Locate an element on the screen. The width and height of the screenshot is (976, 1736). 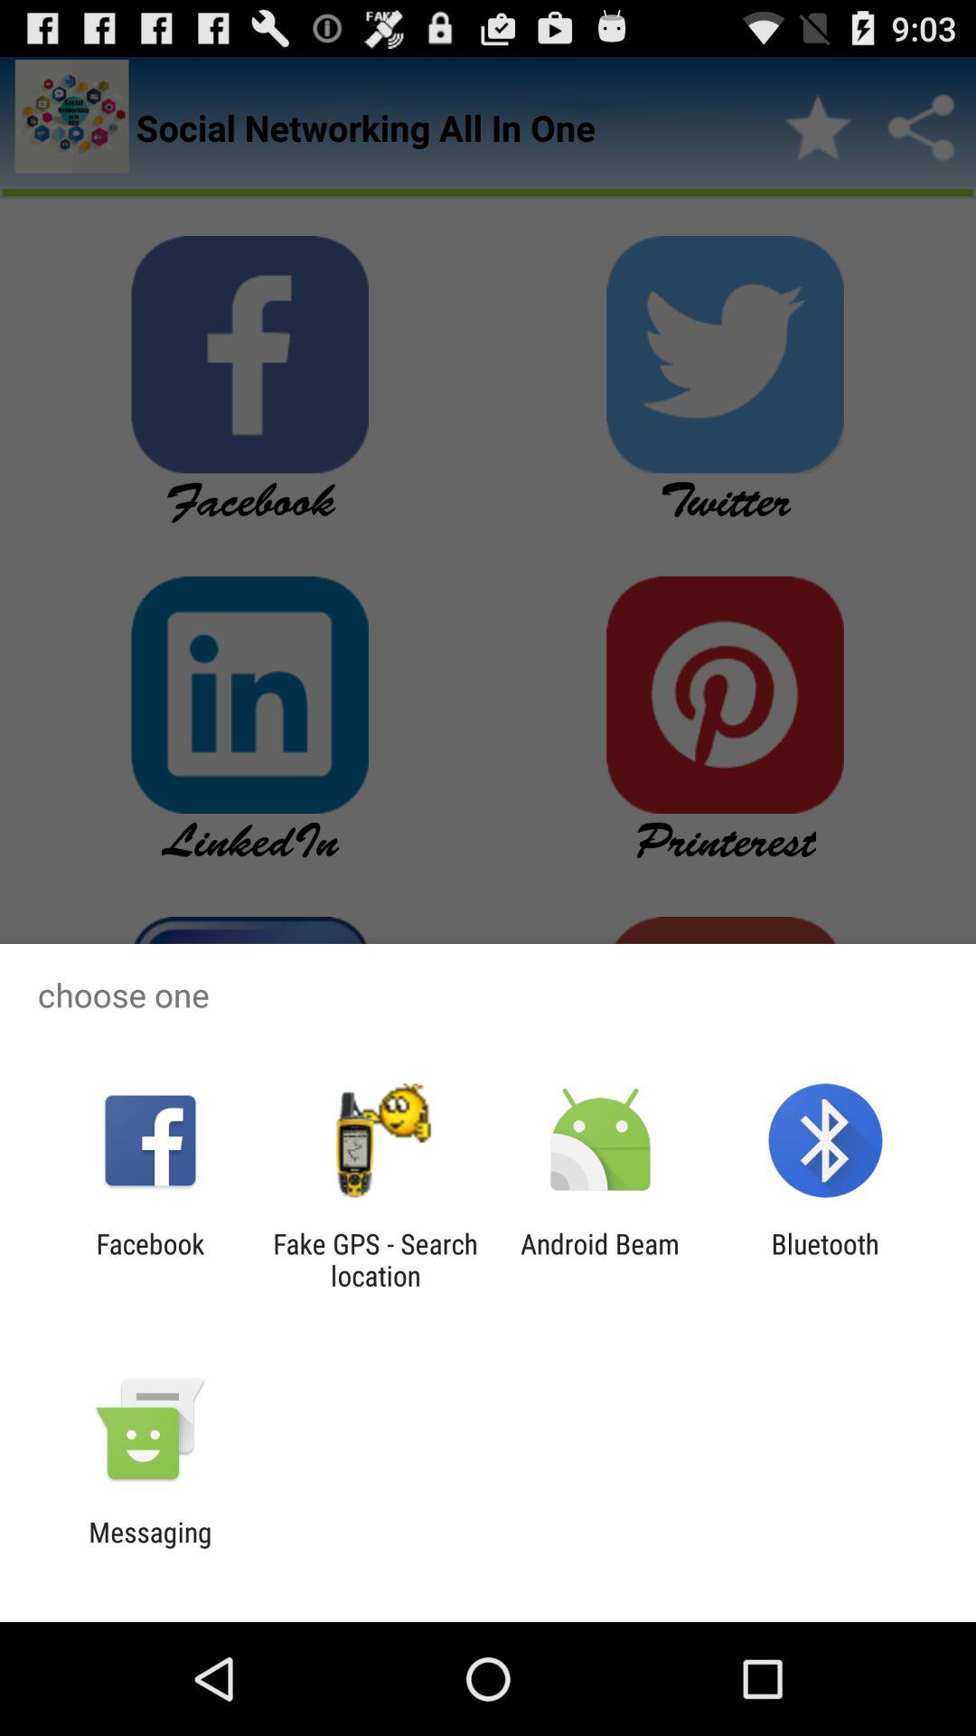
choose the icon to the left of bluetooth app is located at coordinates (600, 1260).